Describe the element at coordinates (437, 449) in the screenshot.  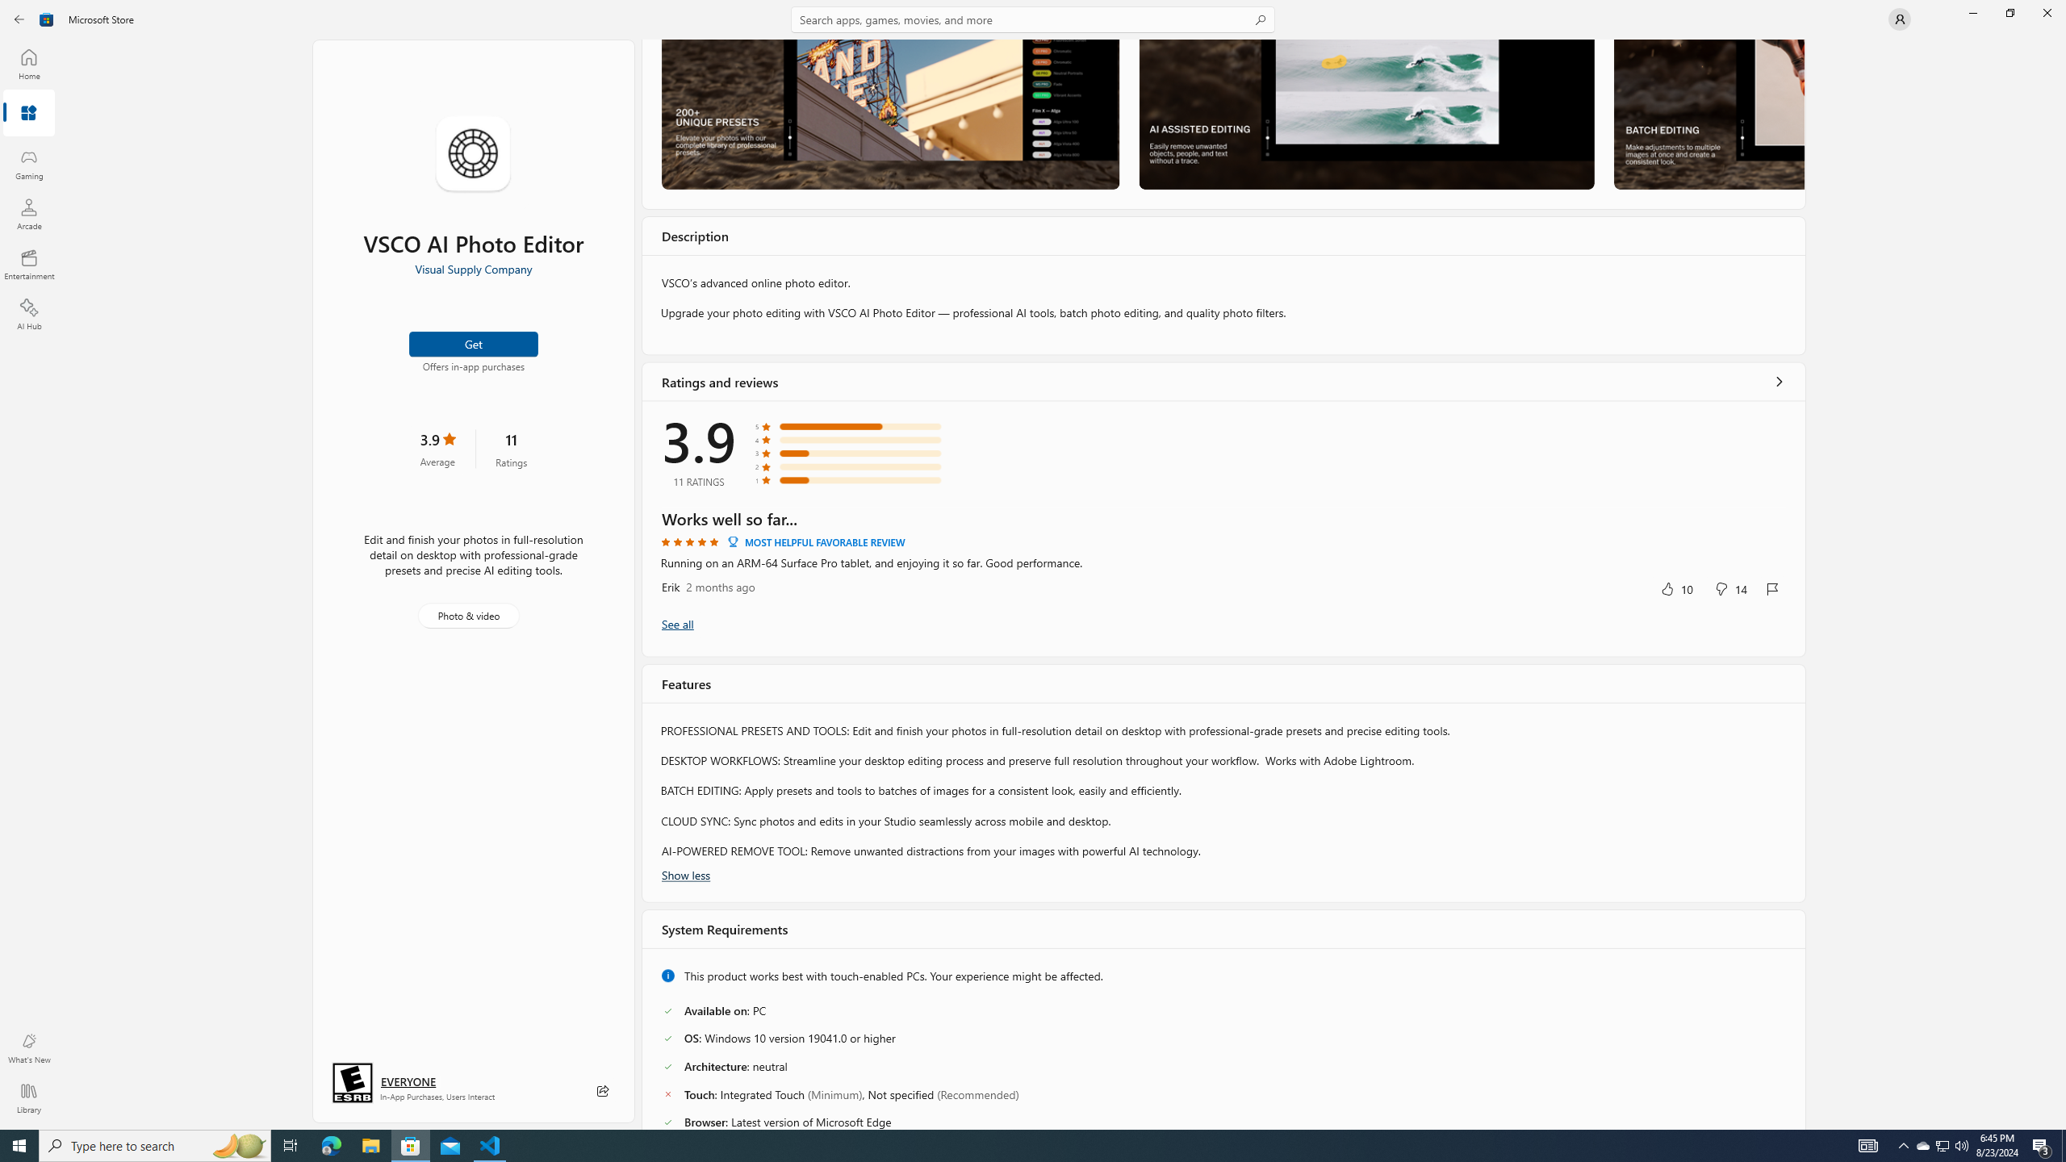
I see `3.9 stars. Click to skip to ratings and reviews` at that location.